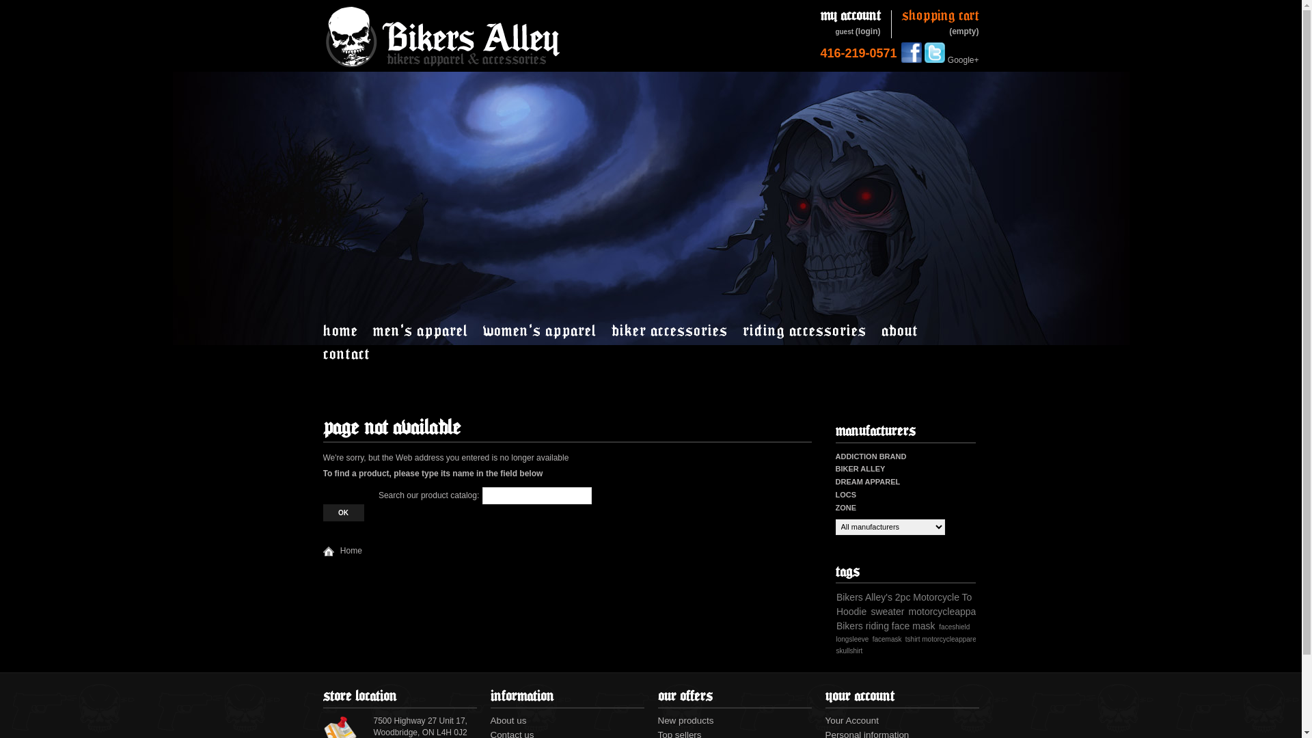  I want to click on sweater, so click(887, 612).